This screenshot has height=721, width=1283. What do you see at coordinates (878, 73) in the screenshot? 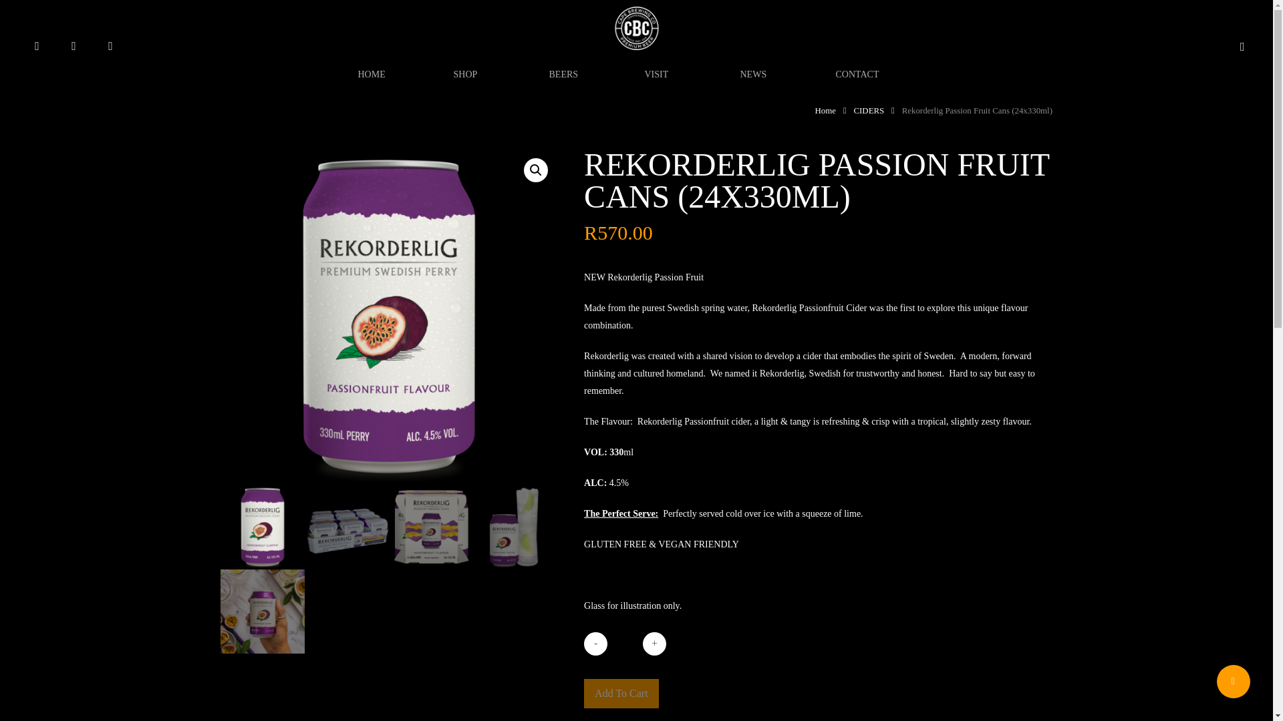
I see `CONTACT` at bounding box center [878, 73].